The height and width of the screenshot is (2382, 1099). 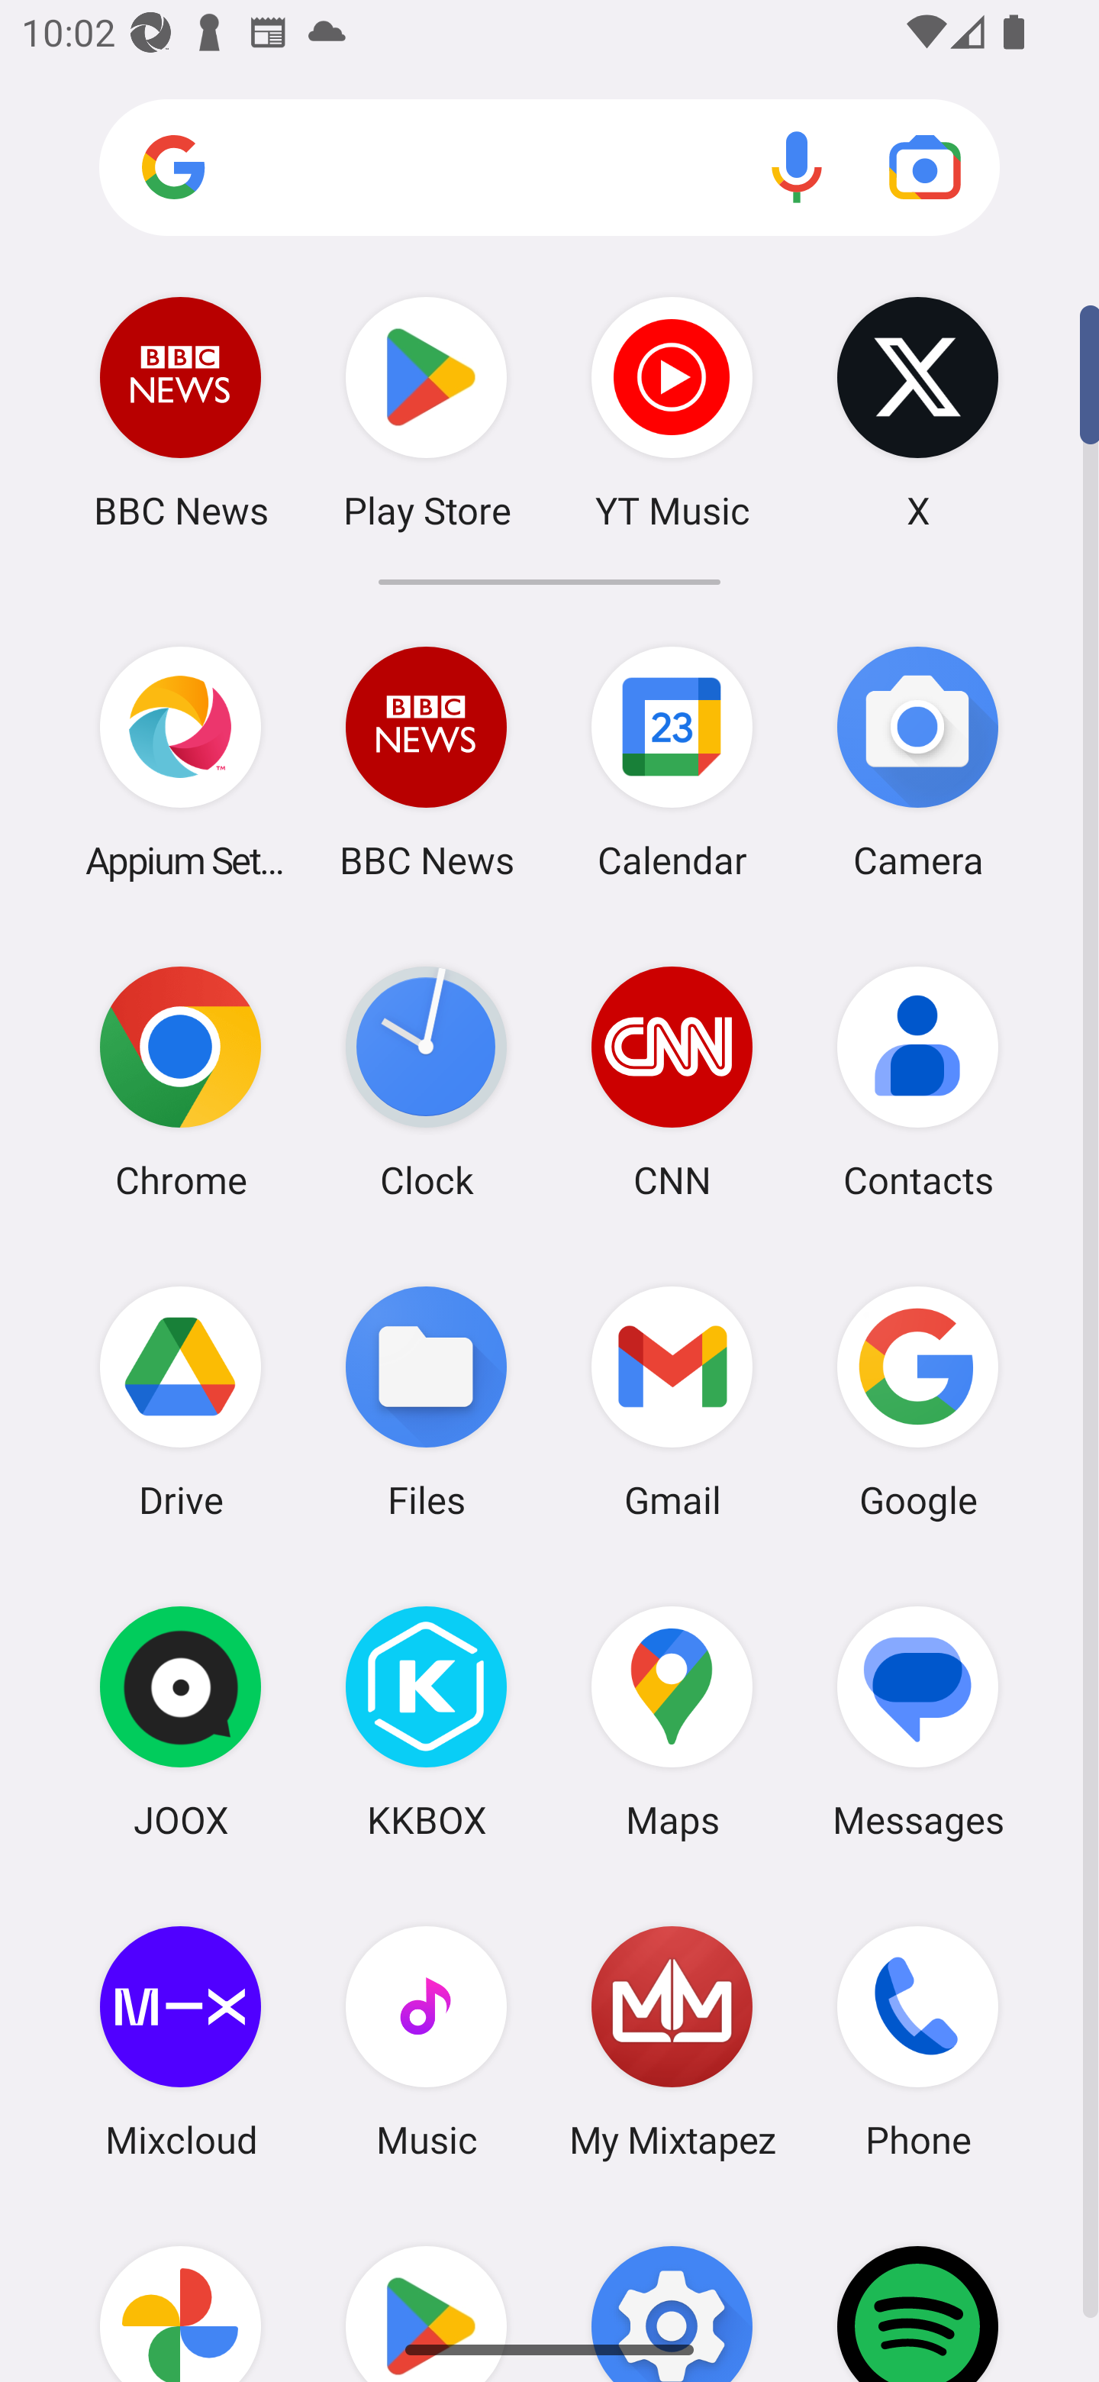 What do you see at coordinates (180, 1722) in the screenshot?
I see `JOOX` at bounding box center [180, 1722].